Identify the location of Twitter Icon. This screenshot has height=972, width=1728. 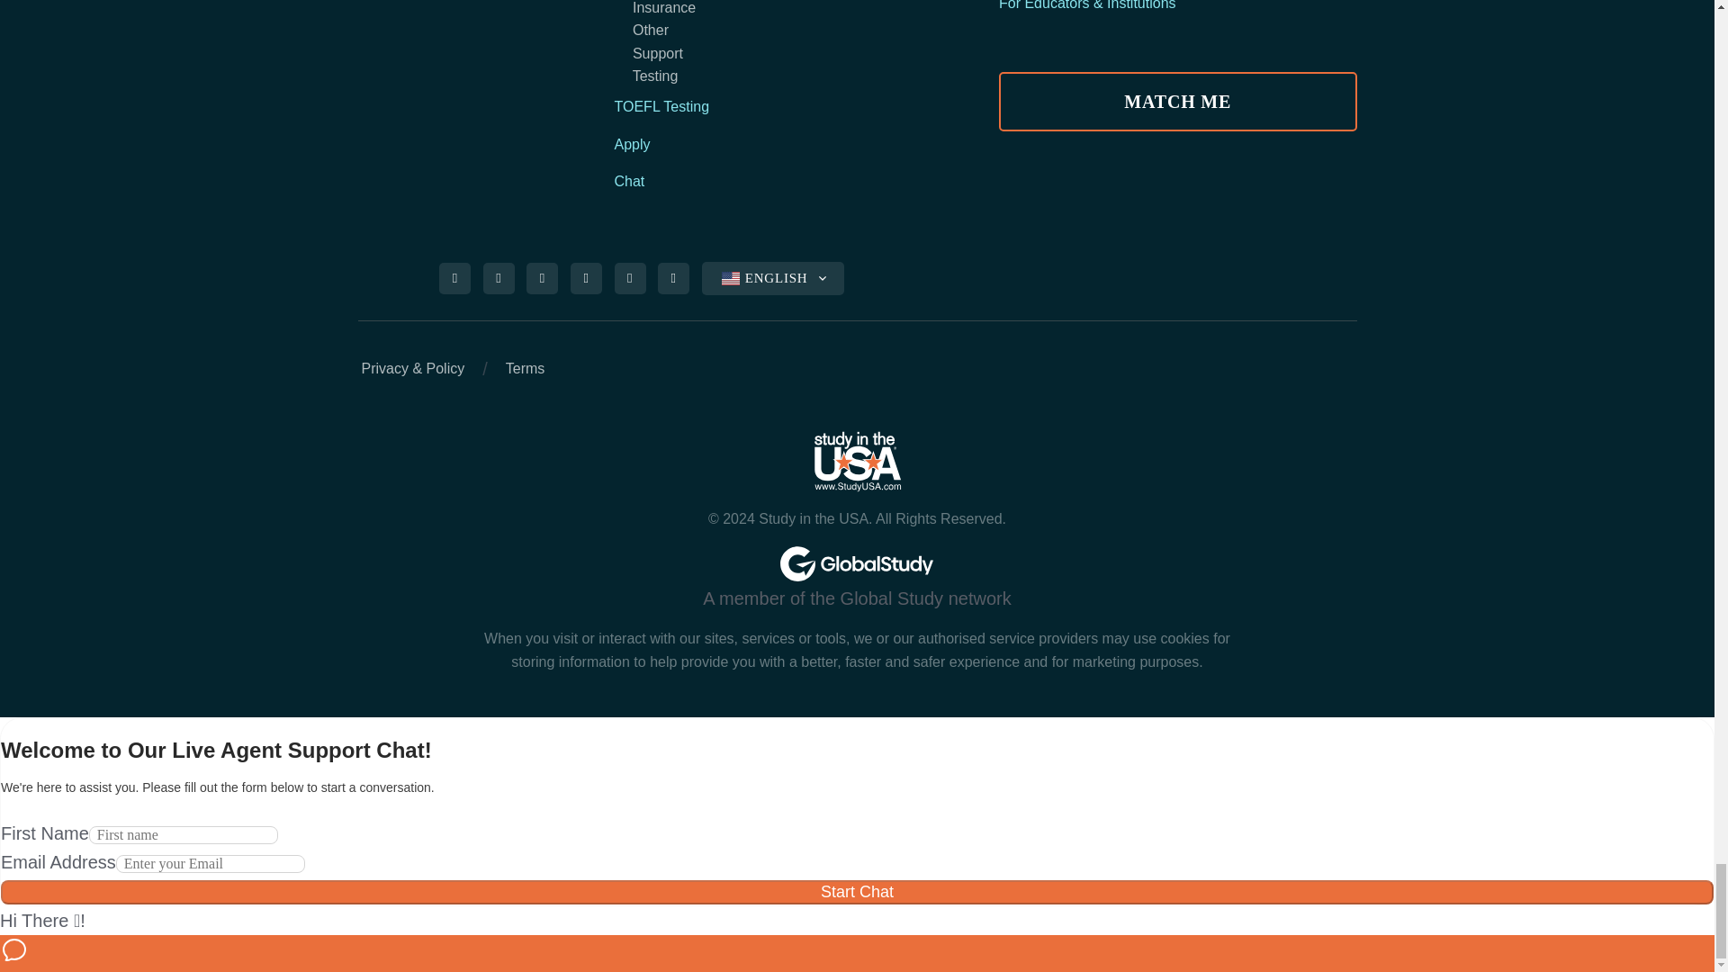
(629, 279).